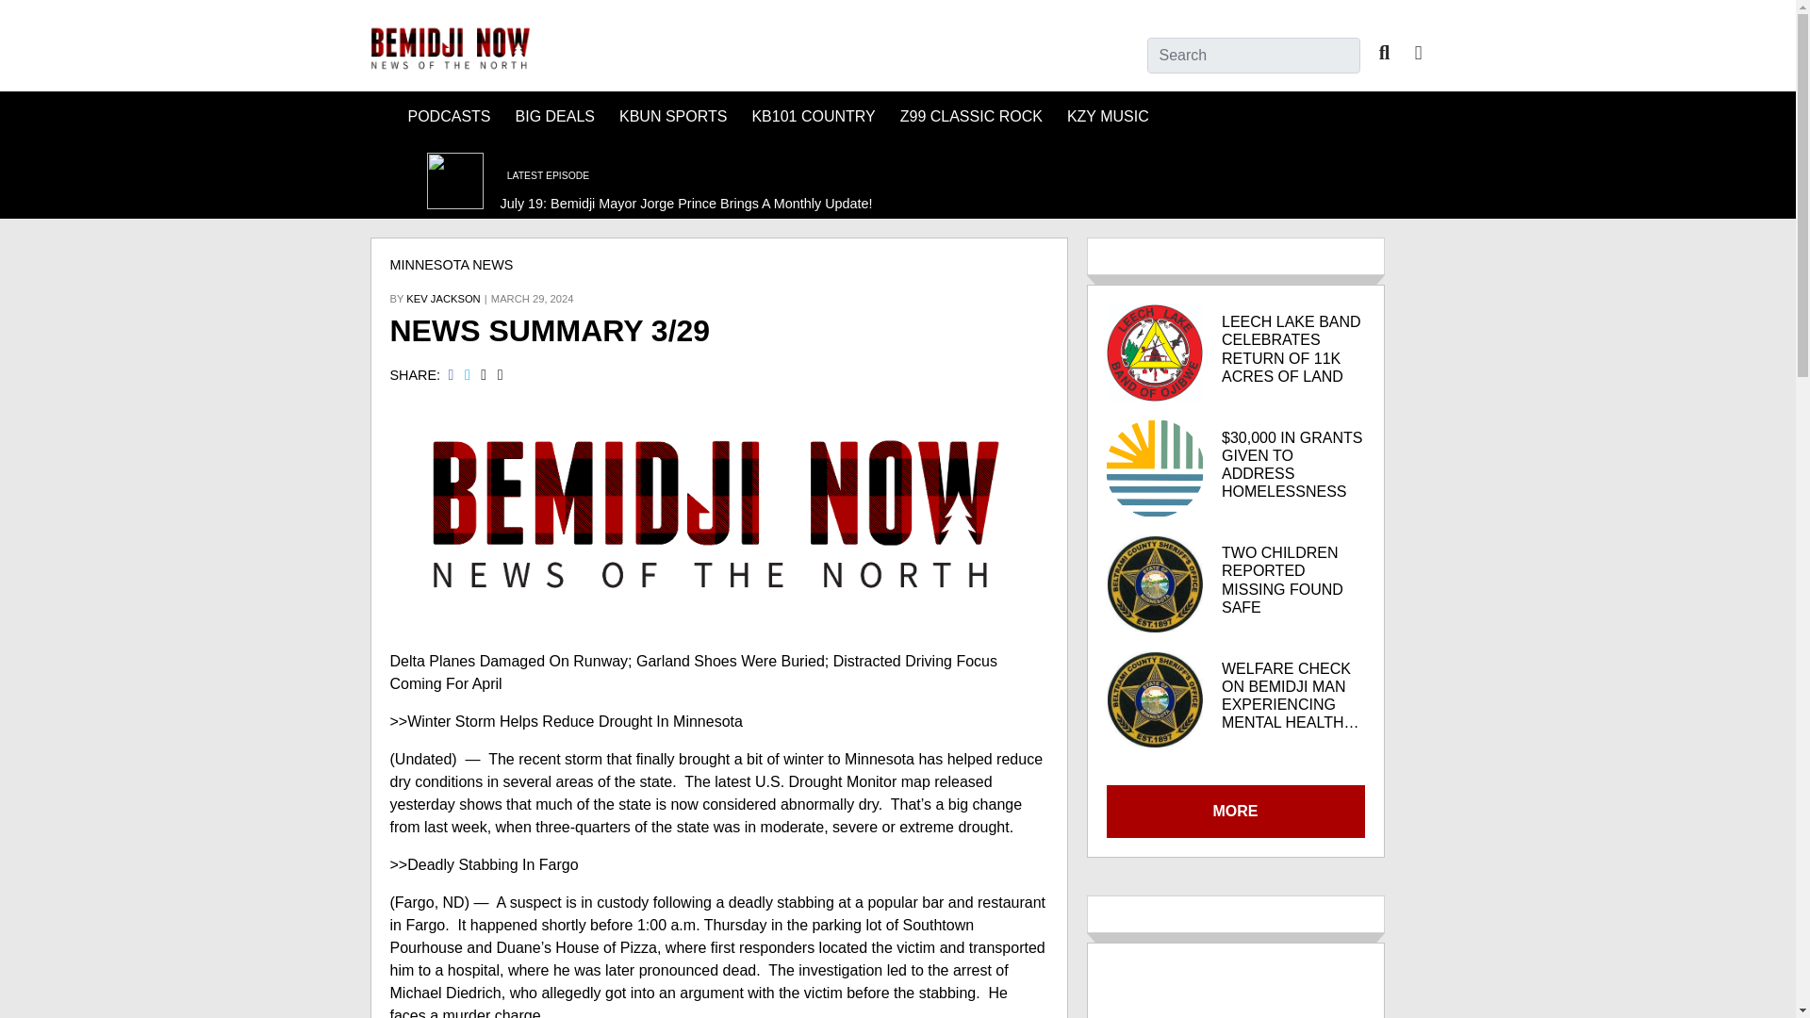 This screenshot has width=1810, height=1018. What do you see at coordinates (813, 117) in the screenshot?
I see `KB101 Country` at bounding box center [813, 117].